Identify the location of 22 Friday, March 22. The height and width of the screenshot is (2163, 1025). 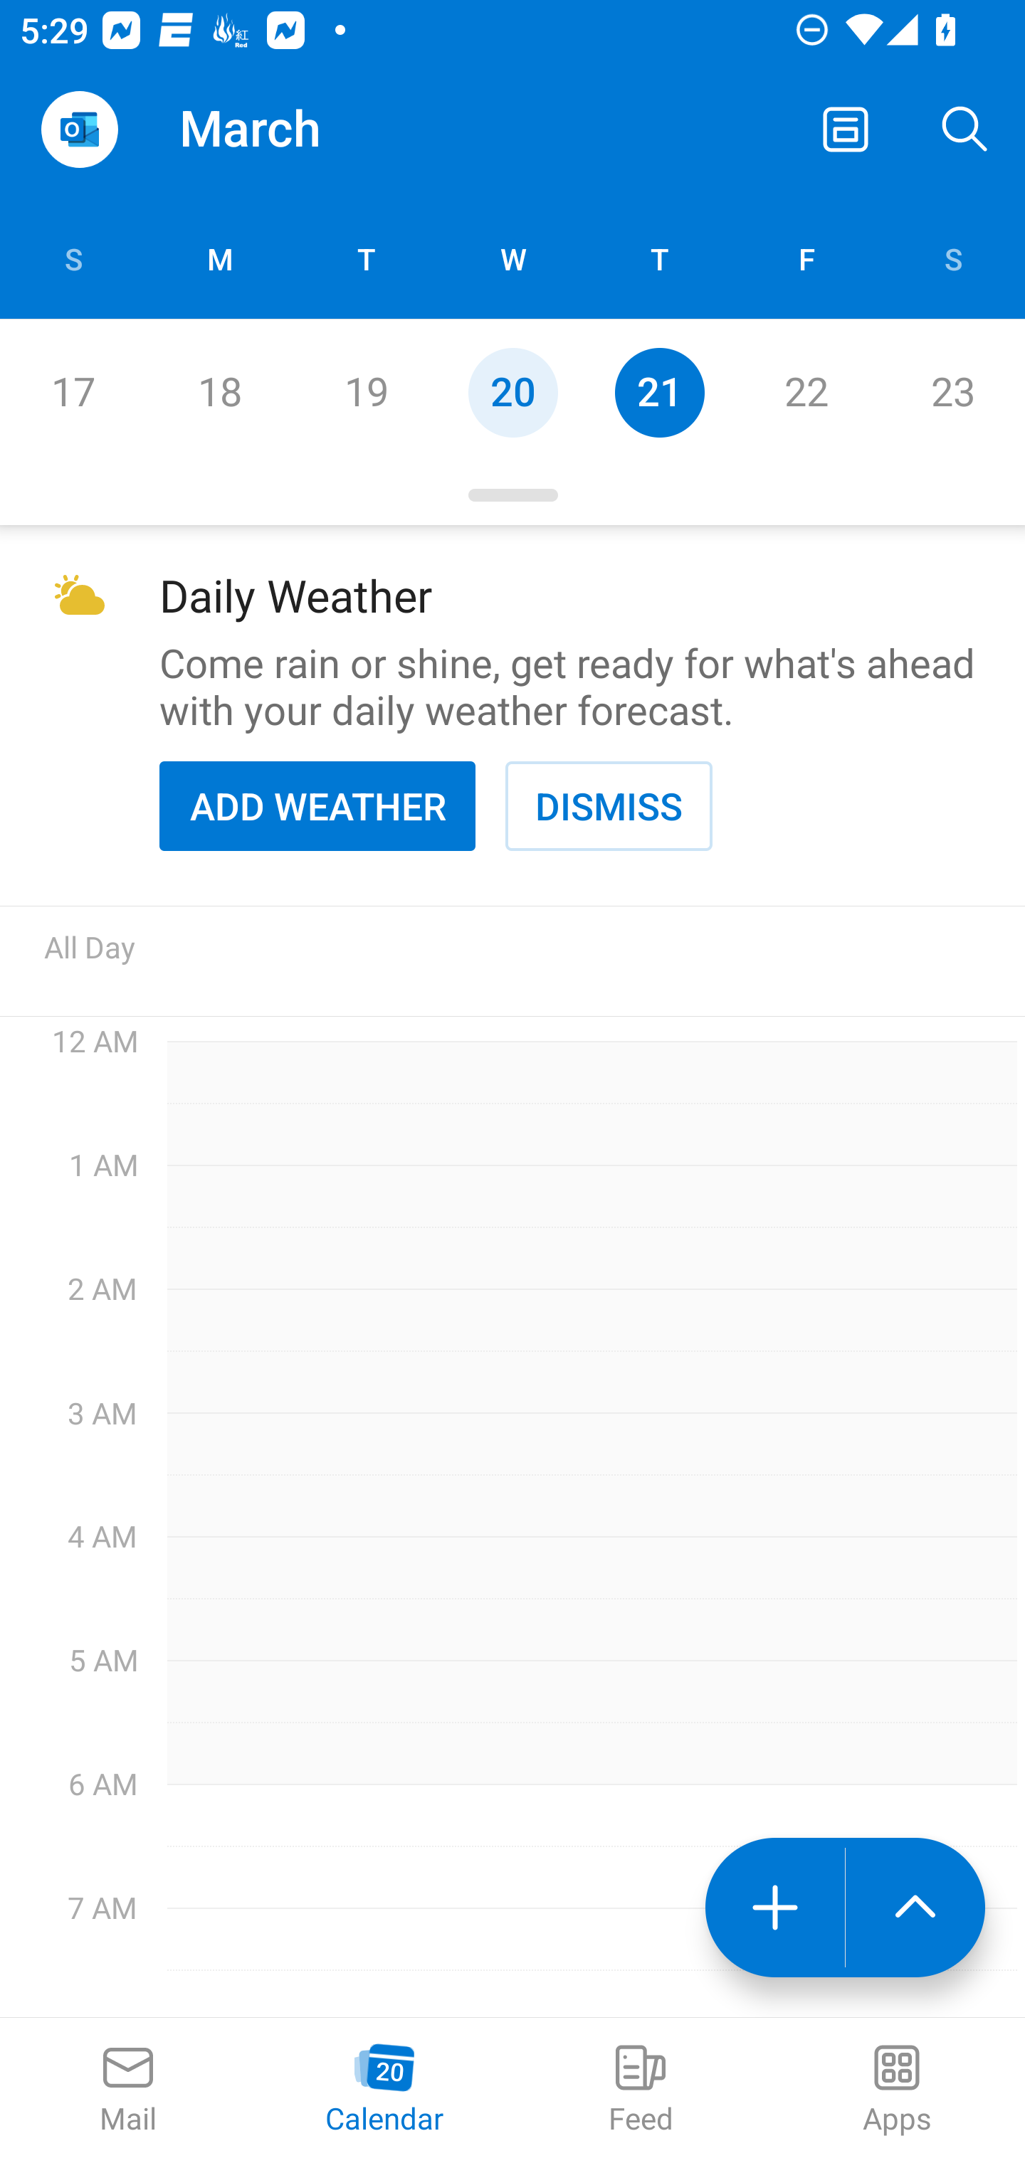
(806, 392).